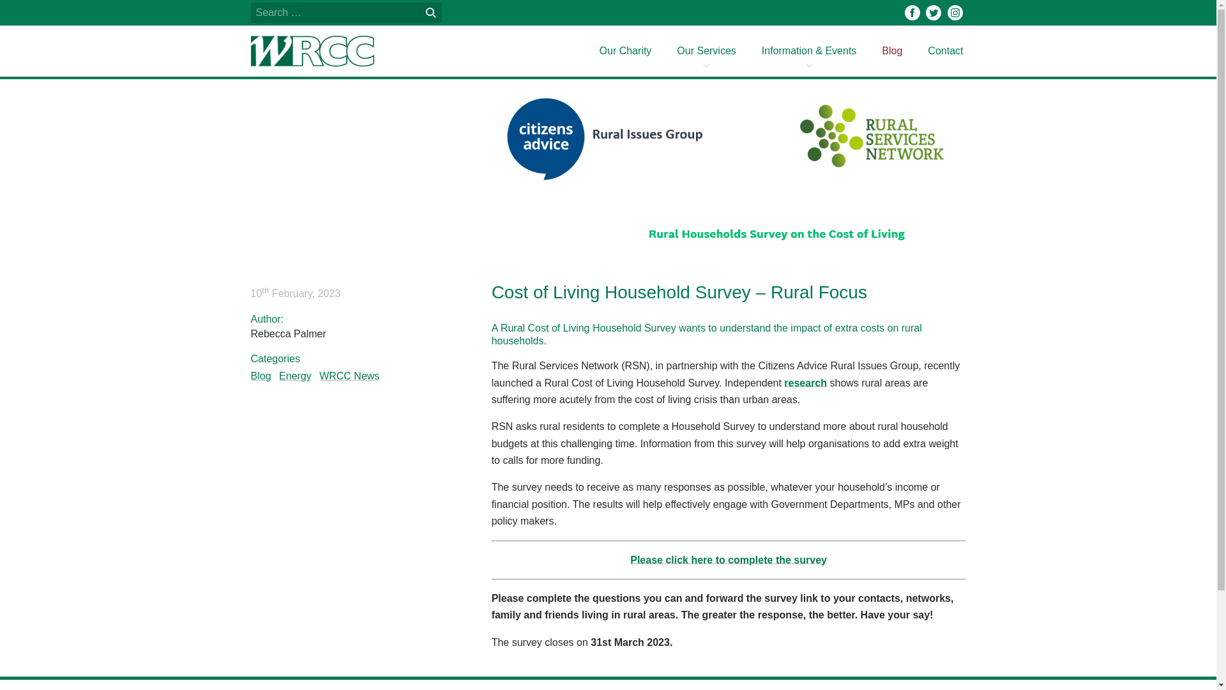 This screenshot has height=690, width=1226. I want to click on Blog, so click(261, 376).